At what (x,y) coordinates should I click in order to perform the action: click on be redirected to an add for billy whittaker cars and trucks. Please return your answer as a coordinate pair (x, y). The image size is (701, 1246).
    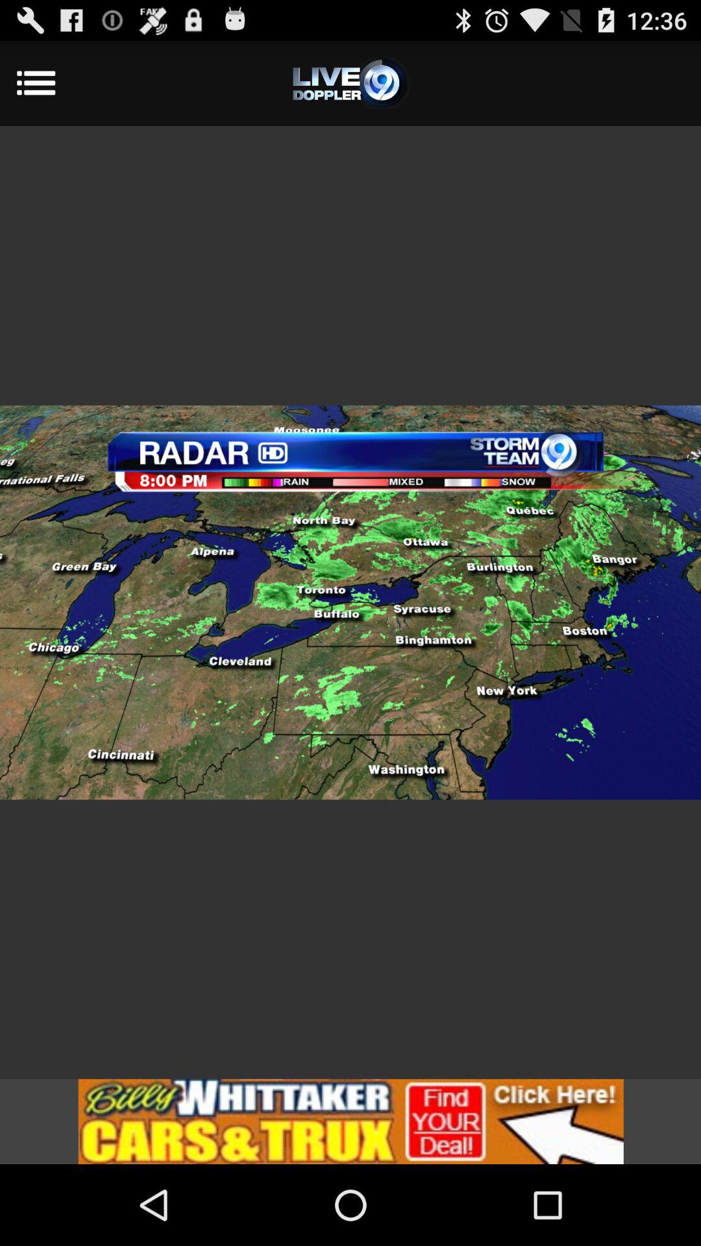
    Looking at the image, I should click on (350, 1121).